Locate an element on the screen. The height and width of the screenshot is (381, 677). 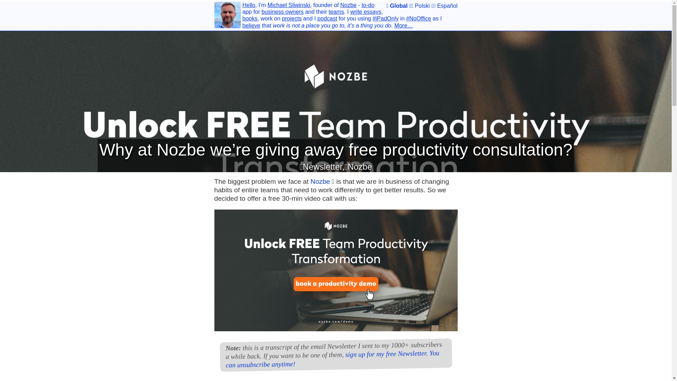
believe is located at coordinates (251, 25).